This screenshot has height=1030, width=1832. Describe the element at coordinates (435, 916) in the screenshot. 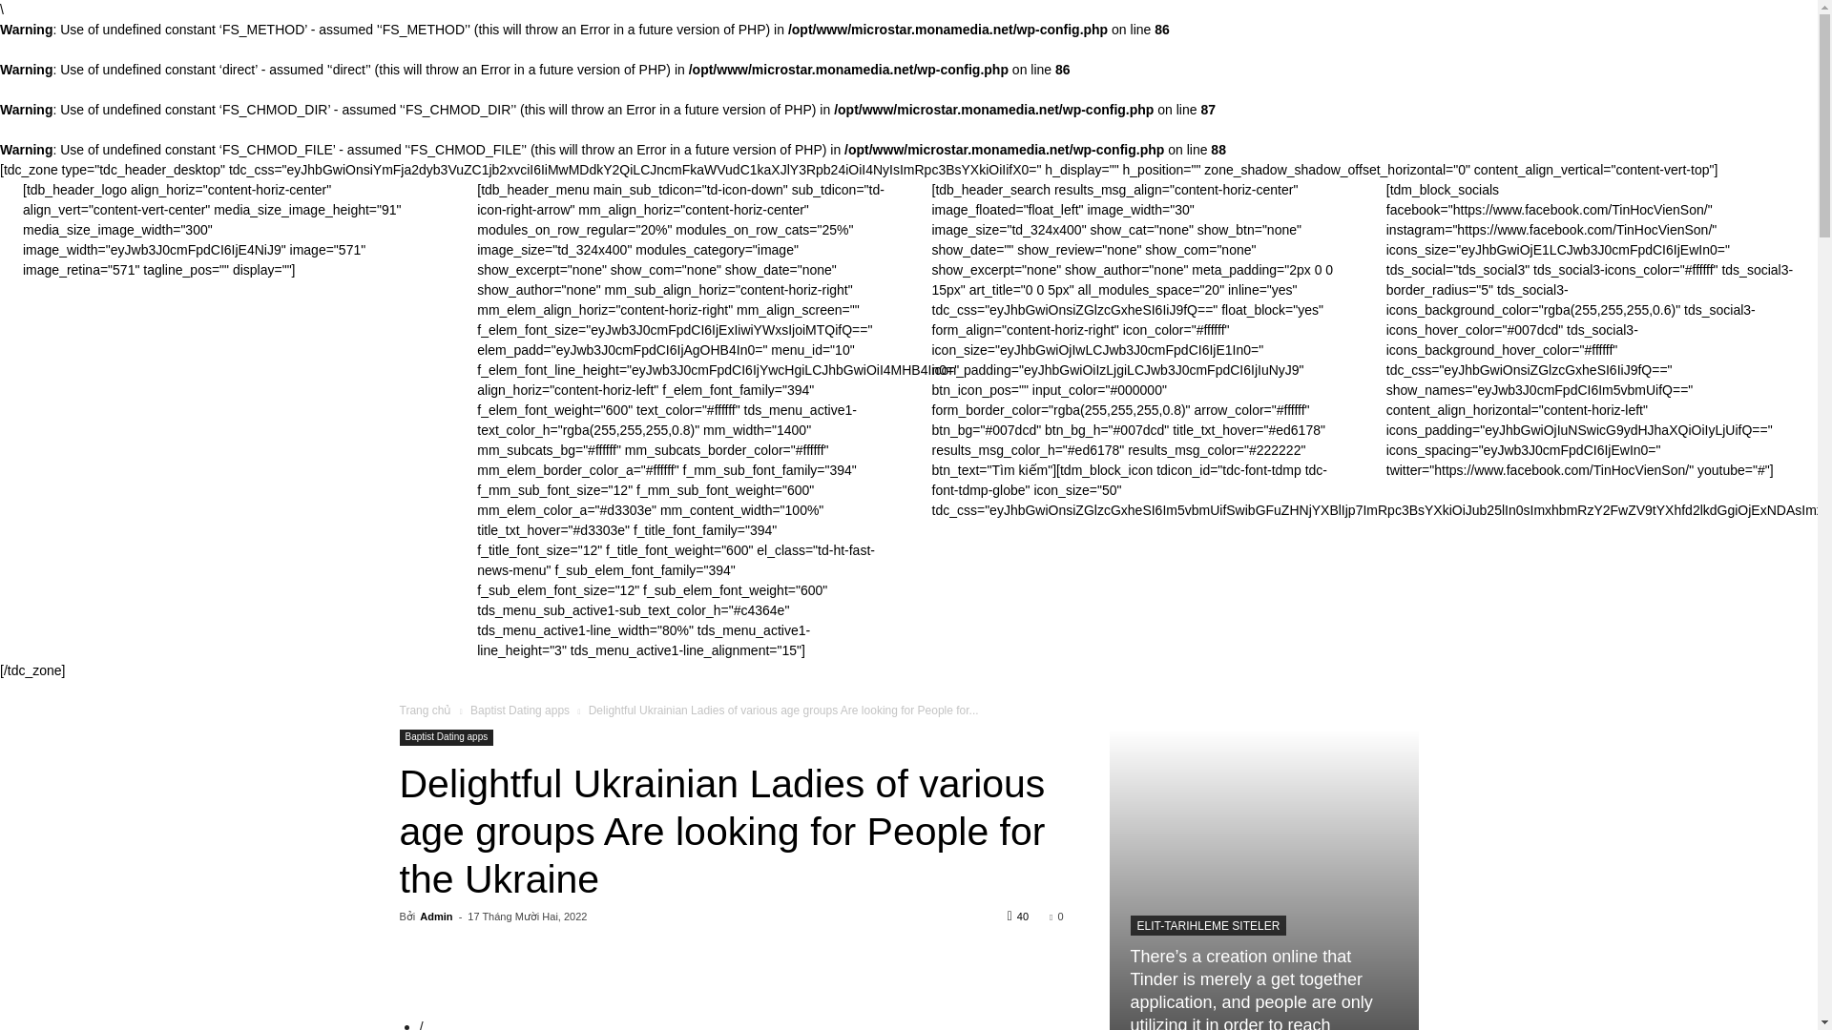

I see `Admin` at that location.